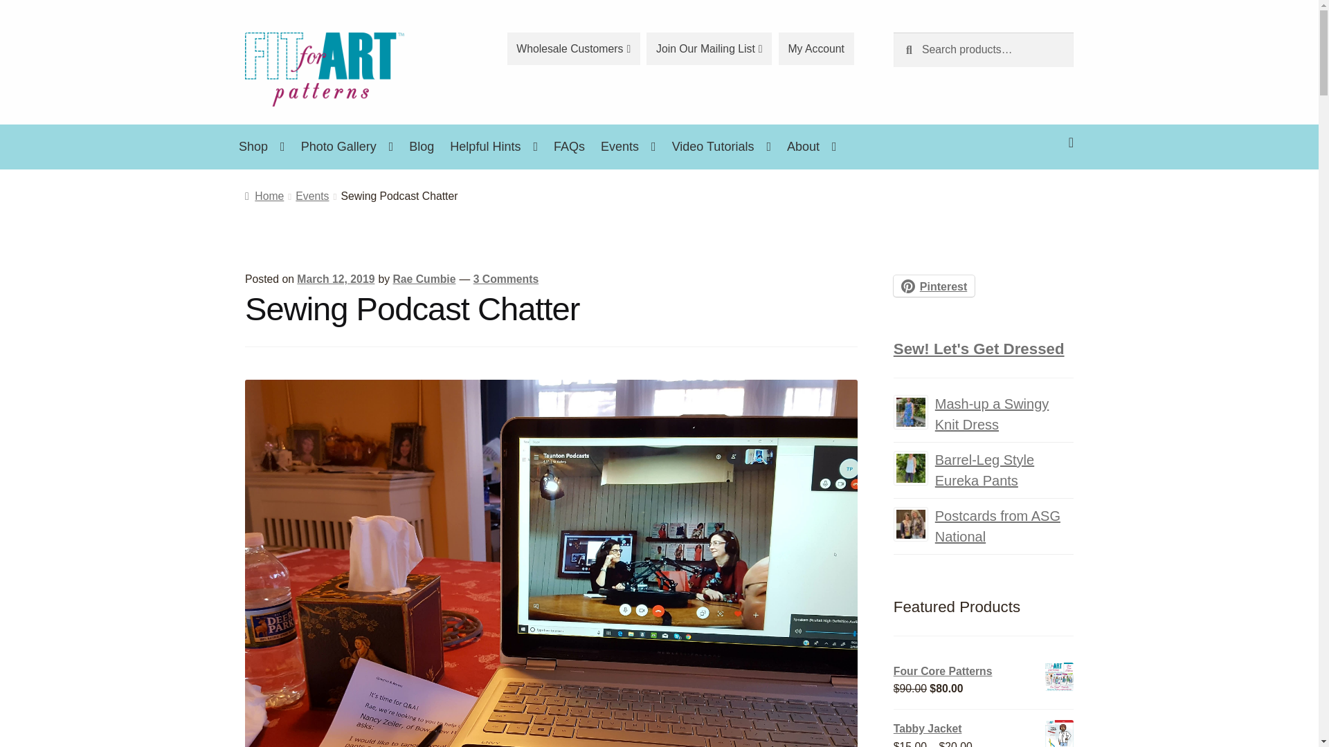 Image resolution: width=1329 pixels, height=747 pixels. Describe the element at coordinates (494, 147) in the screenshot. I see `Helpful Hints` at that location.